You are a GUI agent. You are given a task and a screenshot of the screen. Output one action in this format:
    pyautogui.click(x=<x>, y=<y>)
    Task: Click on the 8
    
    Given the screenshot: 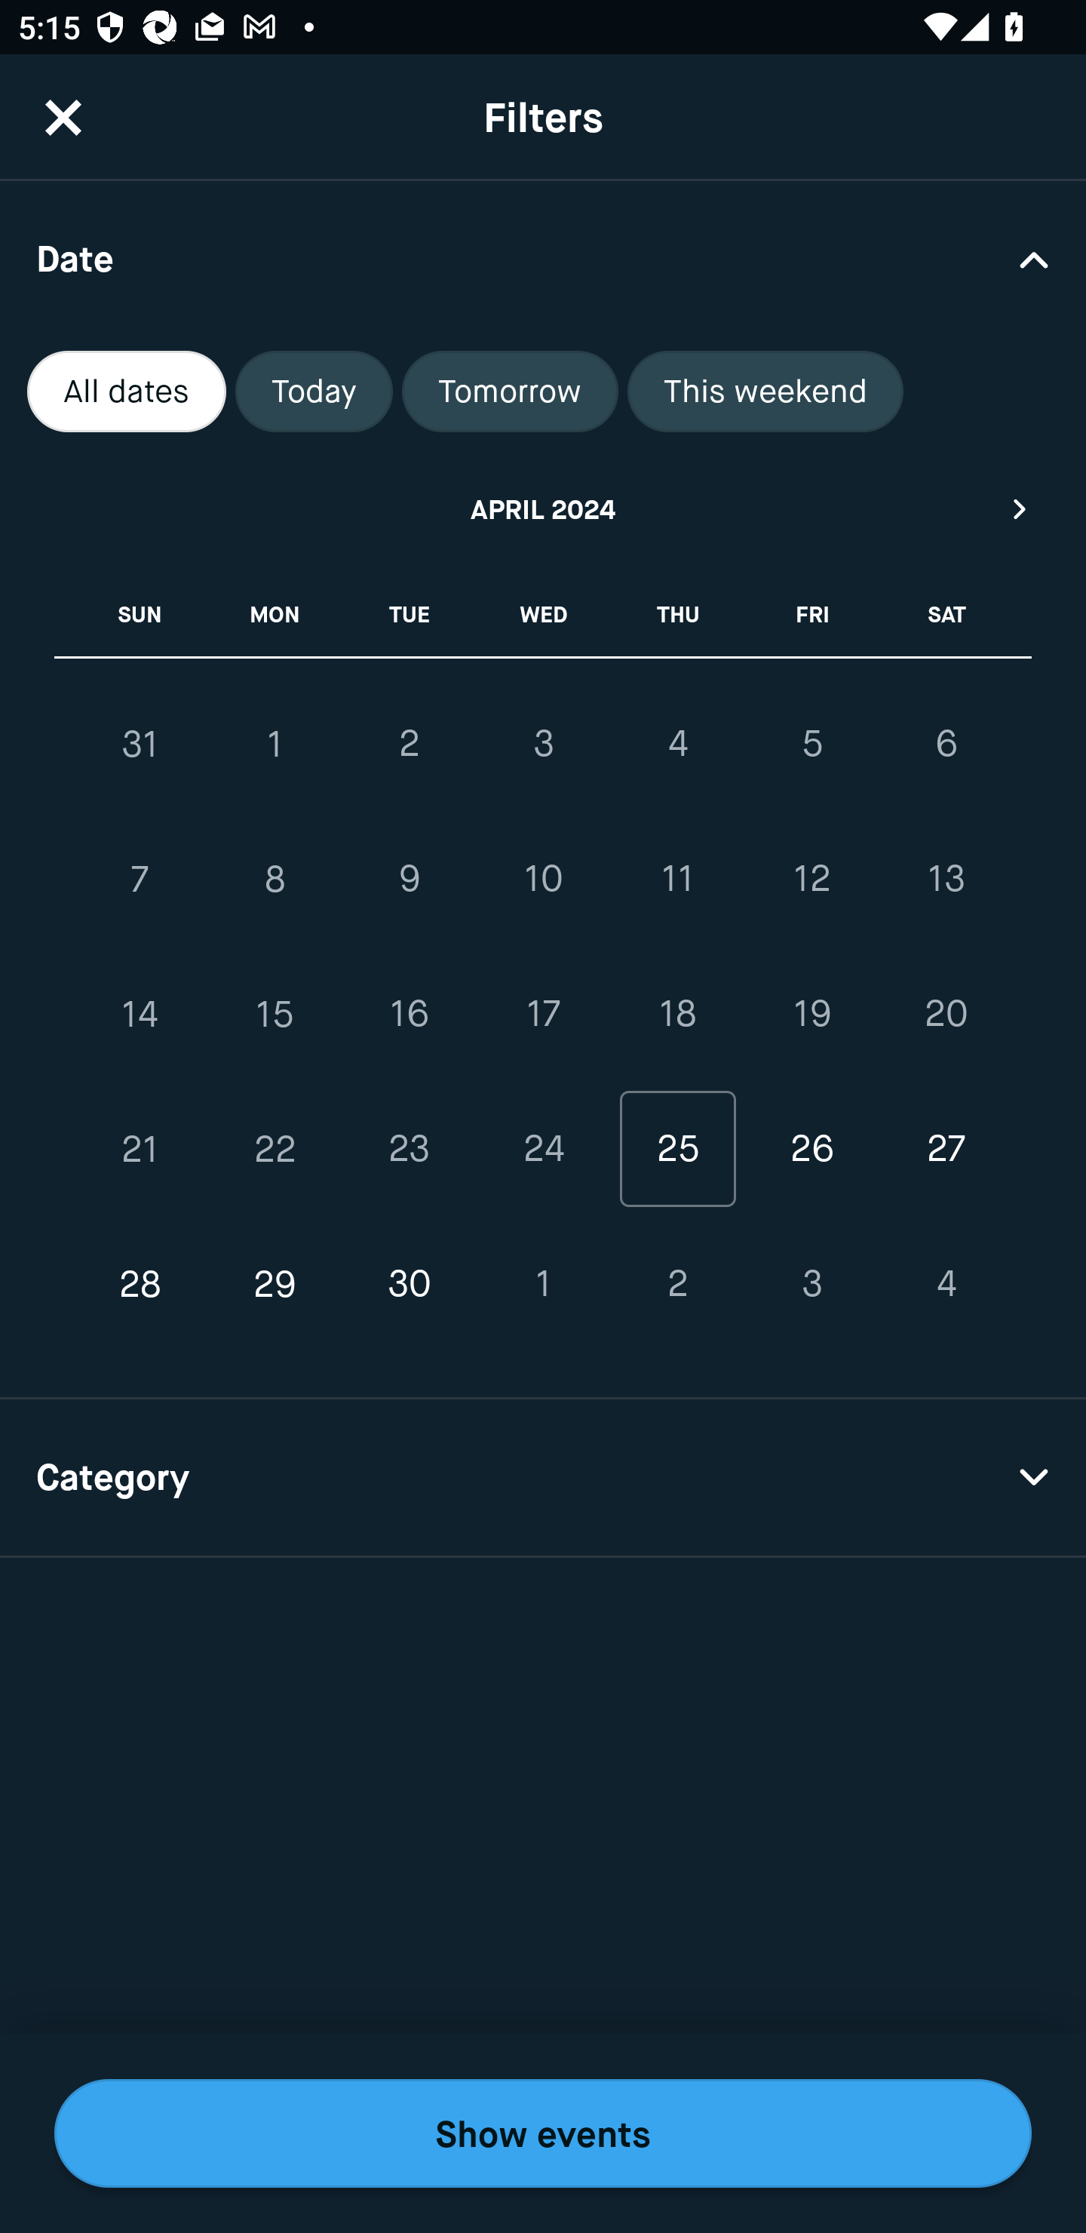 What is the action you would take?
    pyautogui.click(x=275, y=880)
    